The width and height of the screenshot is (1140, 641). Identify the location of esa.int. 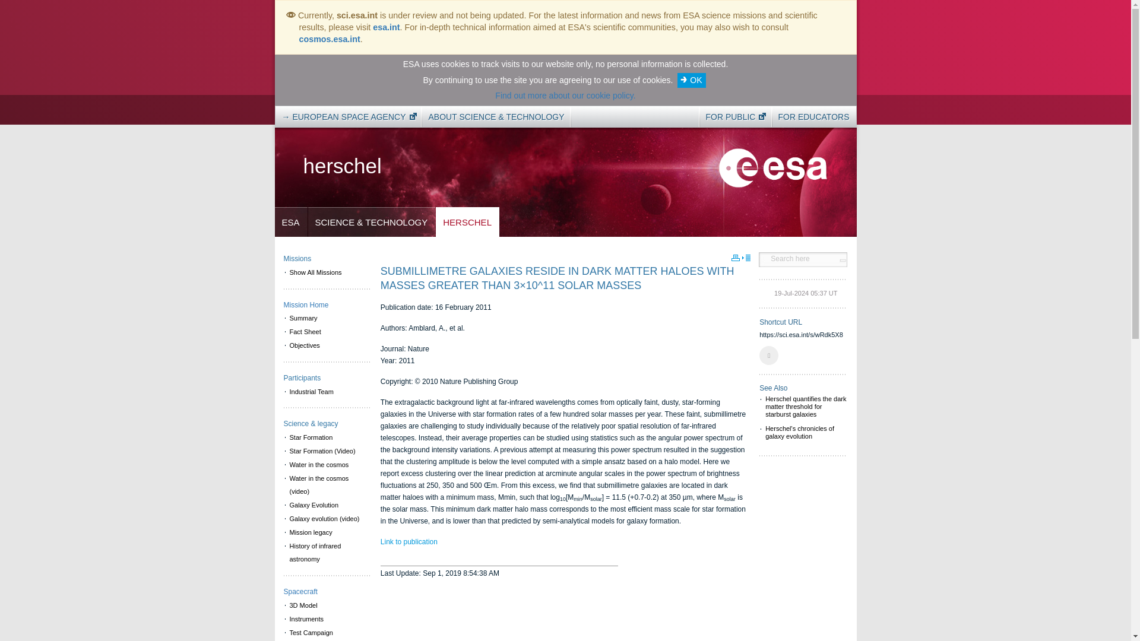
(386, 27).